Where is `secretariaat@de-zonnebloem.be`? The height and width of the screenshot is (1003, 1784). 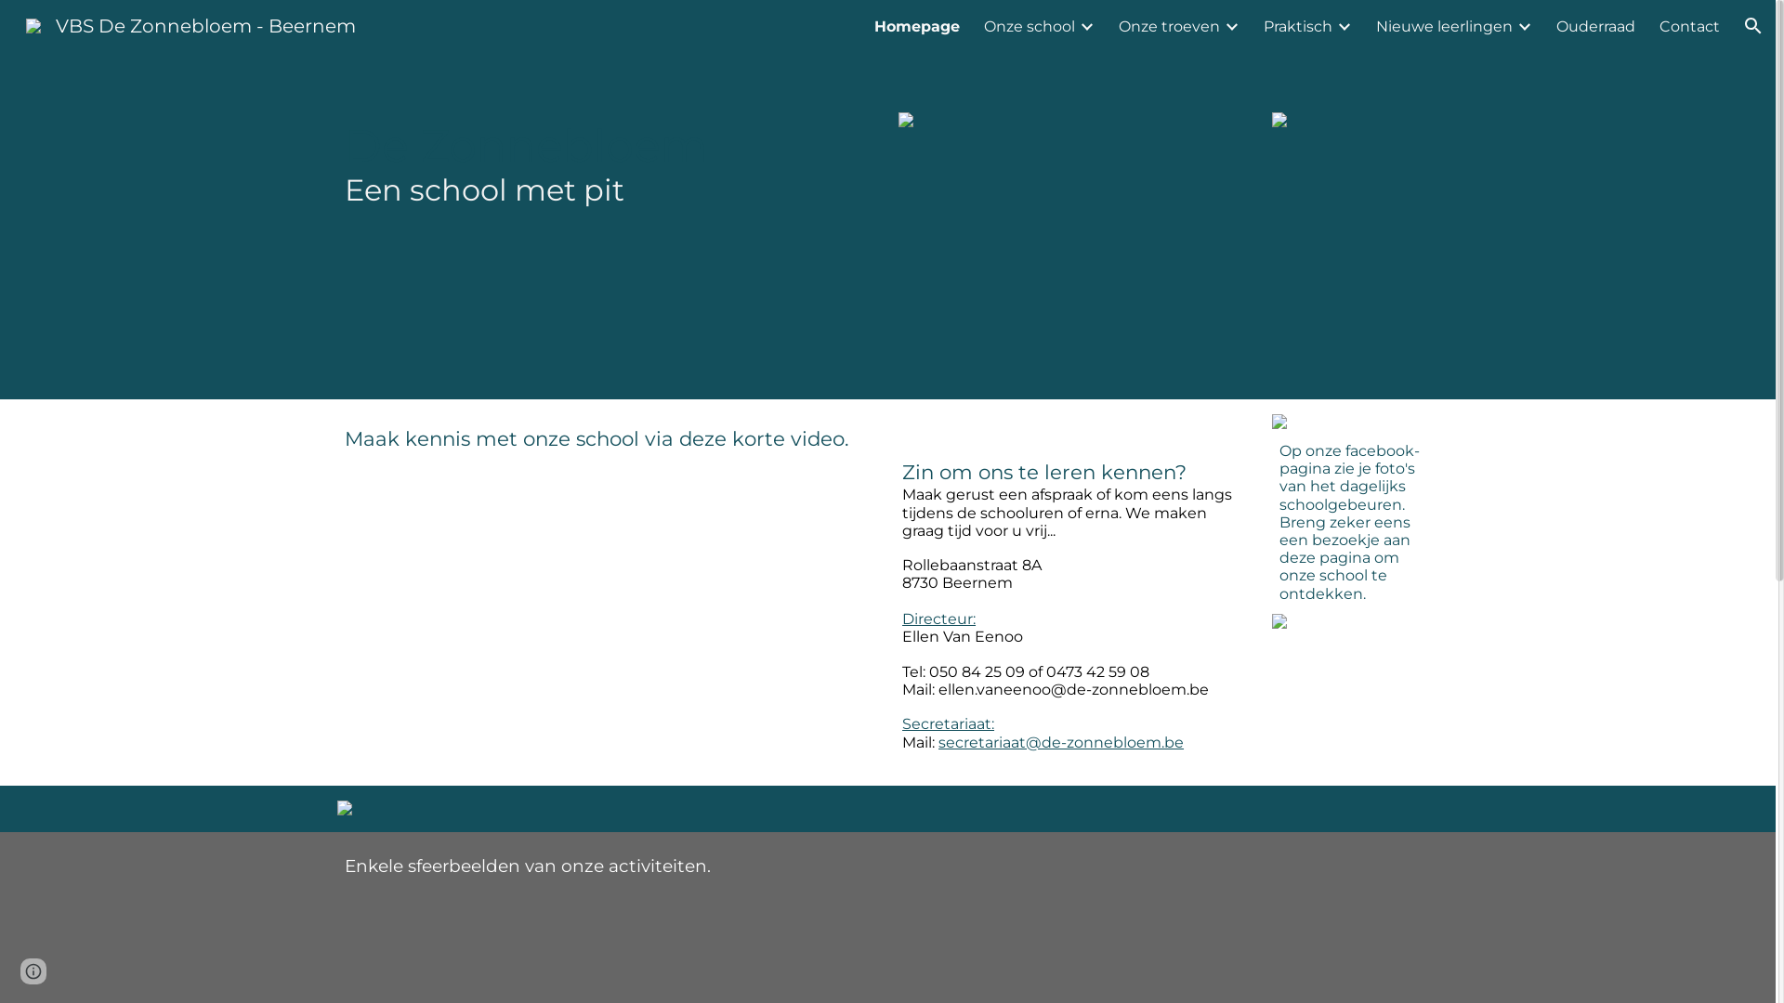
secretariaat@de-zonnebloem.be is located at coordinates (1061, 743).